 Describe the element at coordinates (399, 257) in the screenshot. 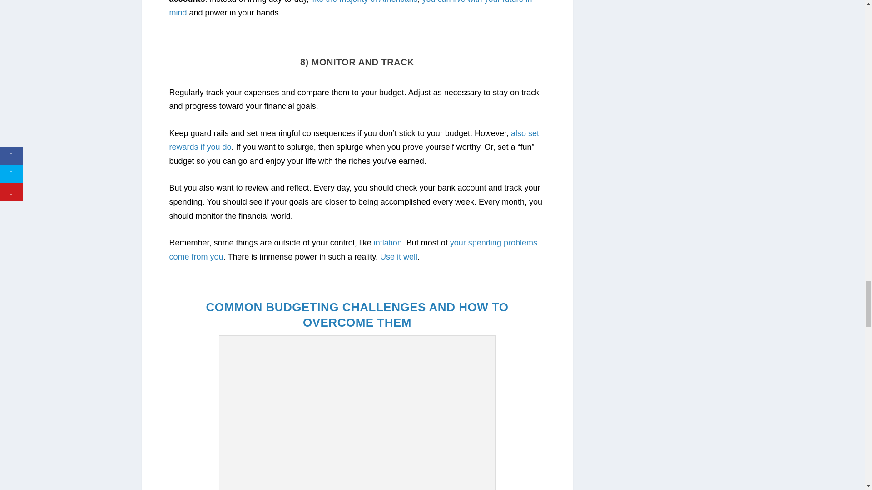

I see `Use it well` at that location.